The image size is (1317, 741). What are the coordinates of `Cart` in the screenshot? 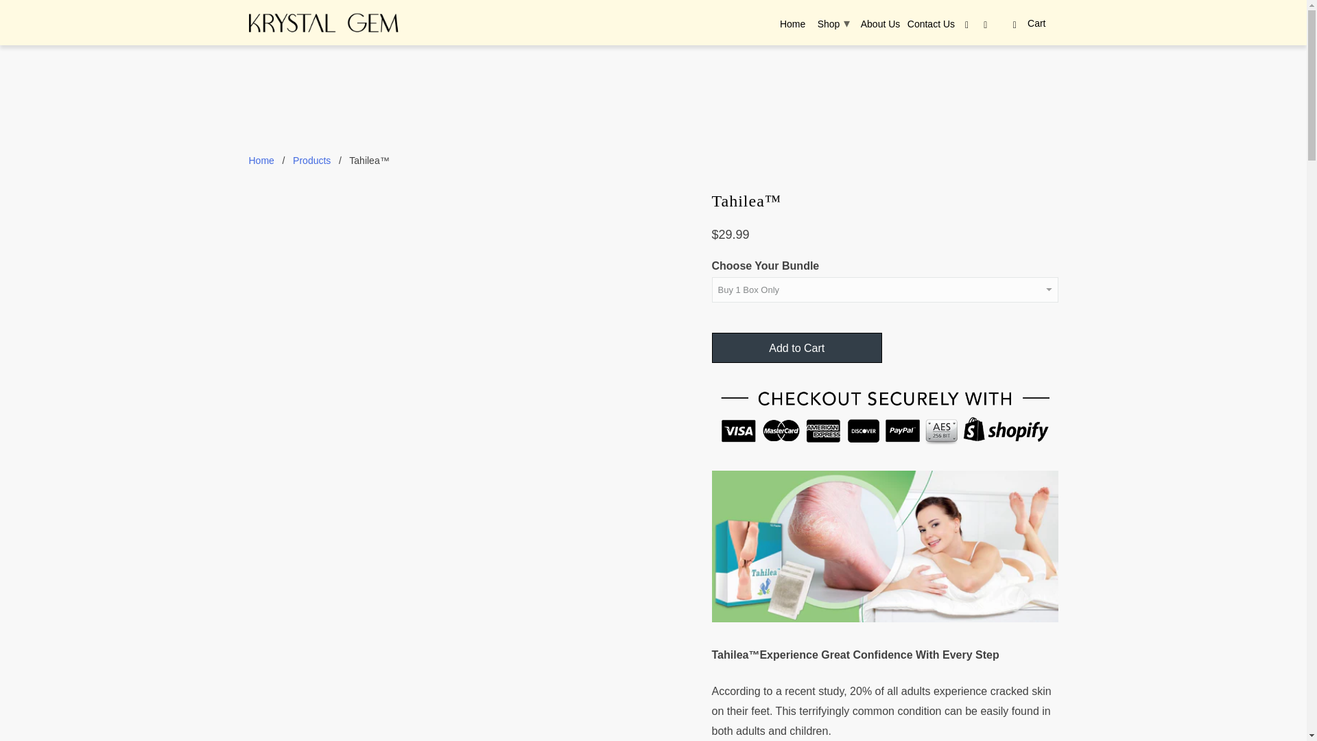 It's located at (1028, 23).